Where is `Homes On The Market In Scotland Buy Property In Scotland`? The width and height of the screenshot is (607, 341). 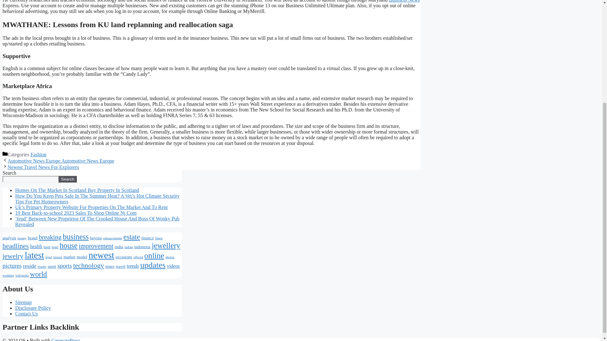
Homes On The Market In Scotland Buy Property In Scotland is located at coordinates (77, 190).